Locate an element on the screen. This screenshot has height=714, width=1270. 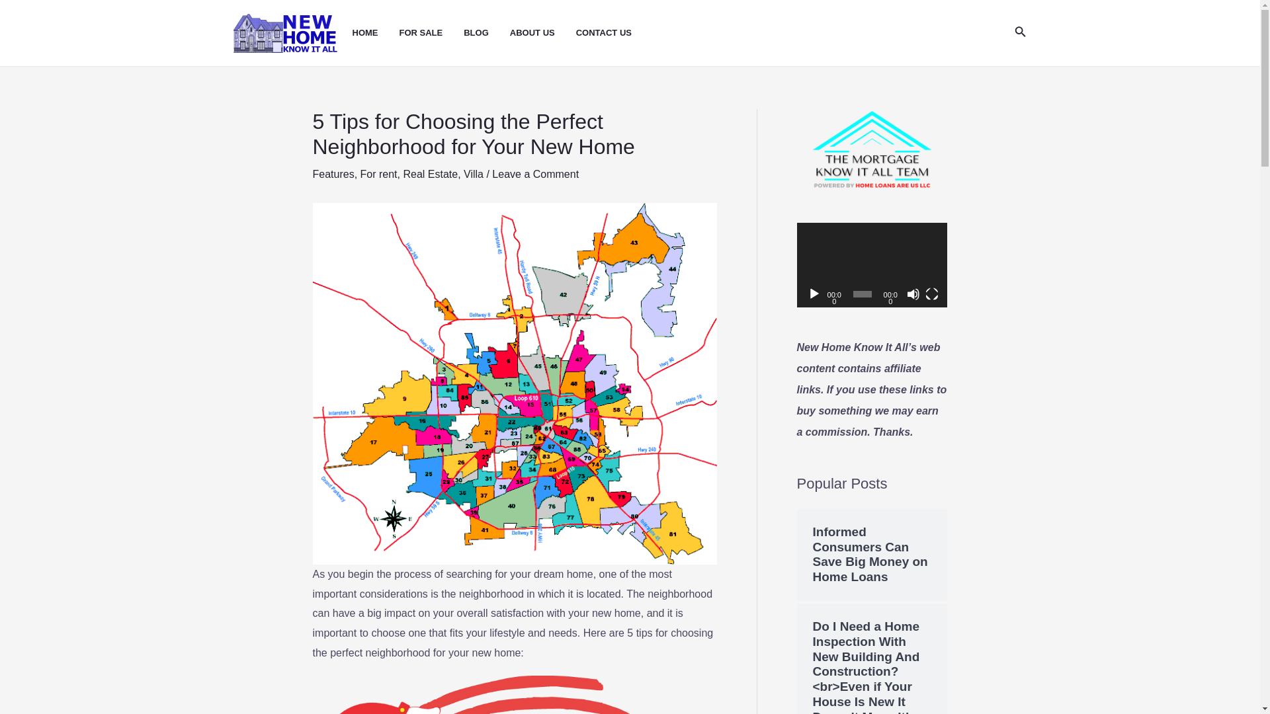
Leave a Comment is located at coordinates (536, 174).